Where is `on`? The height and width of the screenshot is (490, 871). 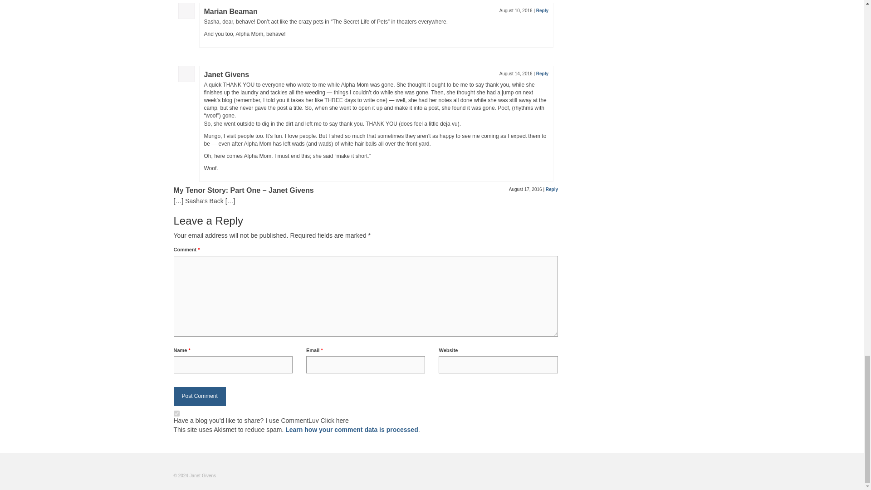 on is located at coordinates (176, 414).